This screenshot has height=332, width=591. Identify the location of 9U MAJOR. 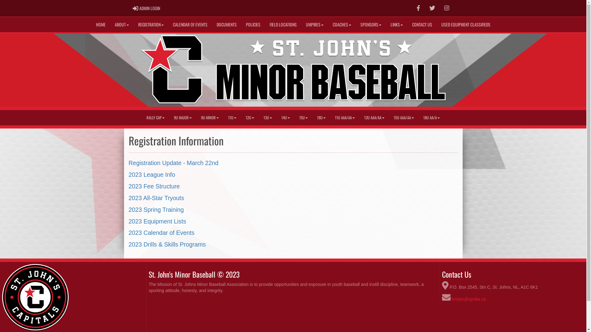
(183, 118).